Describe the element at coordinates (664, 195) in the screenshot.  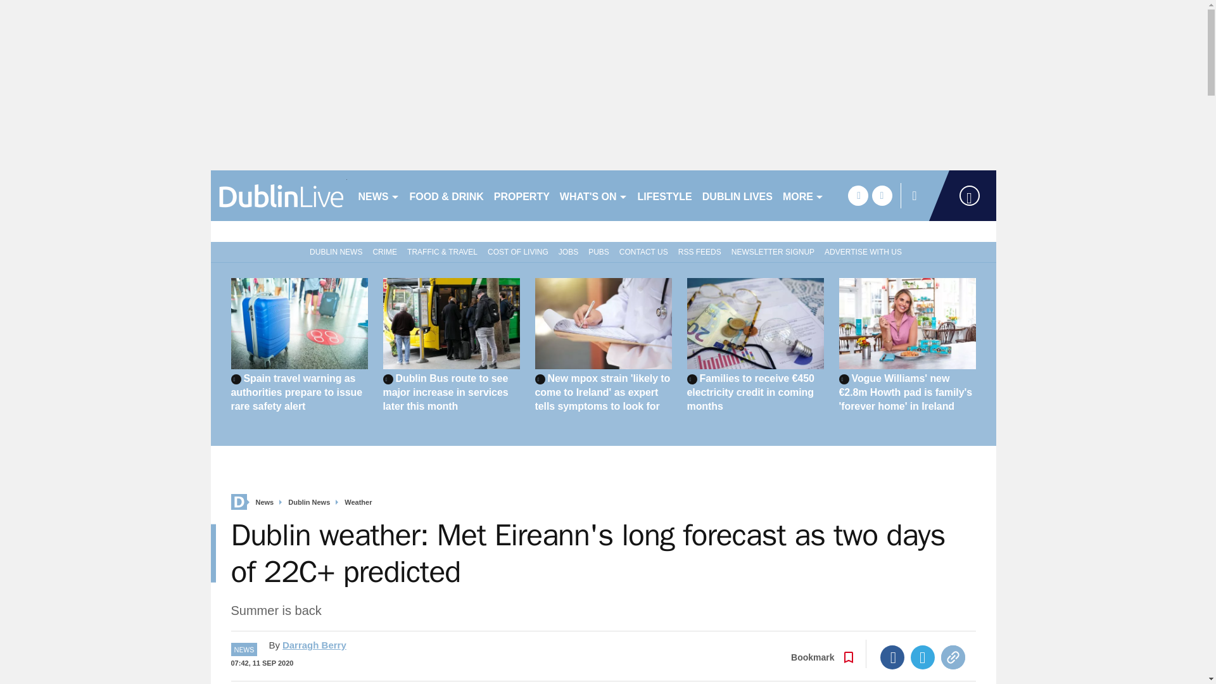
I see `LIFESTYLE` at that location.